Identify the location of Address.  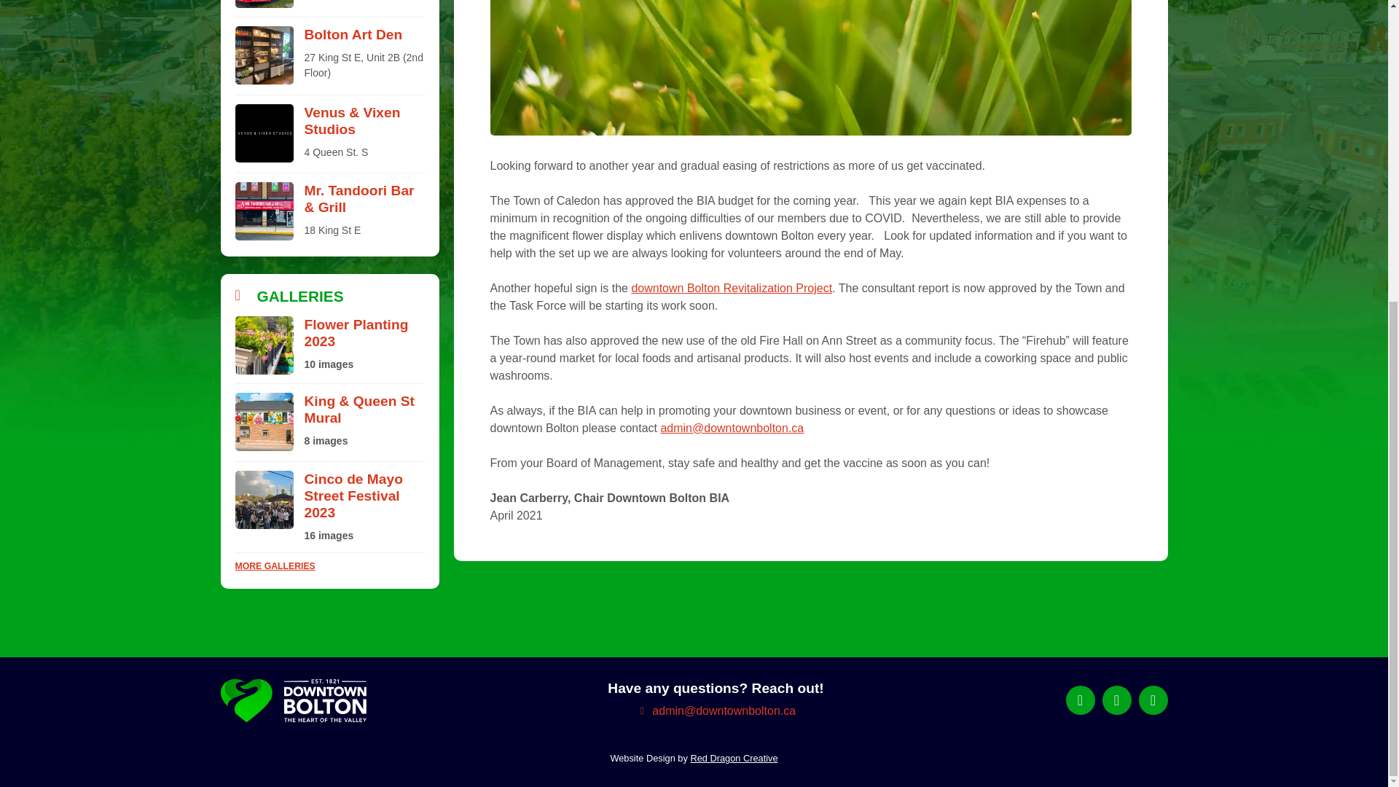
(364, 152).